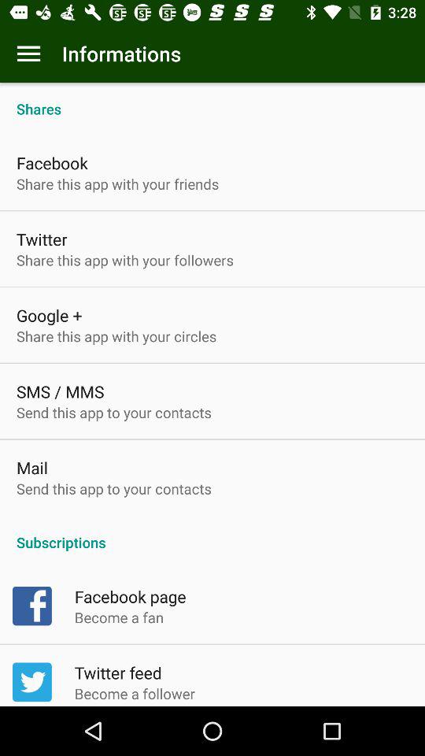  What do you see at coordinates (213, 101) in the screenshot?
I see `swipe to the shares` at bounding box center [213, 101].